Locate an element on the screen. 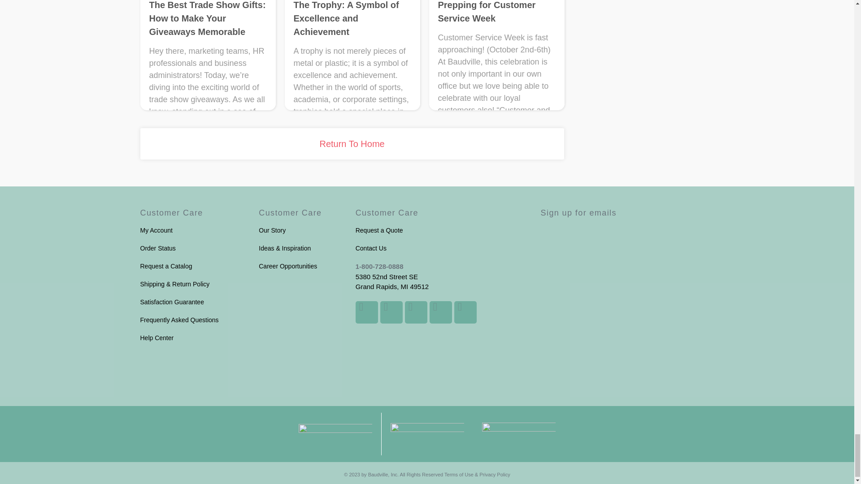 The height and width of the screenshot is (484, 861). Form 1 is located at coordinates (627, 278).